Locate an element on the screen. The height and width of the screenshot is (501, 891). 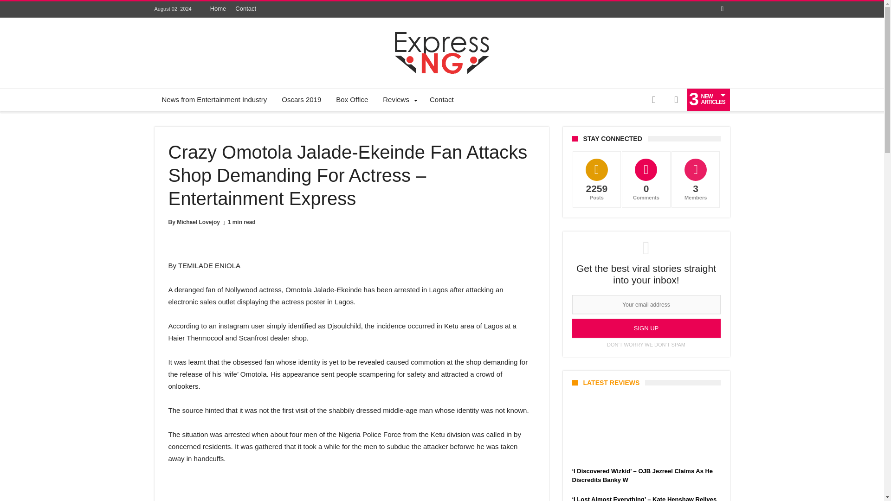
Box Office is located at coordinates (352, 99).